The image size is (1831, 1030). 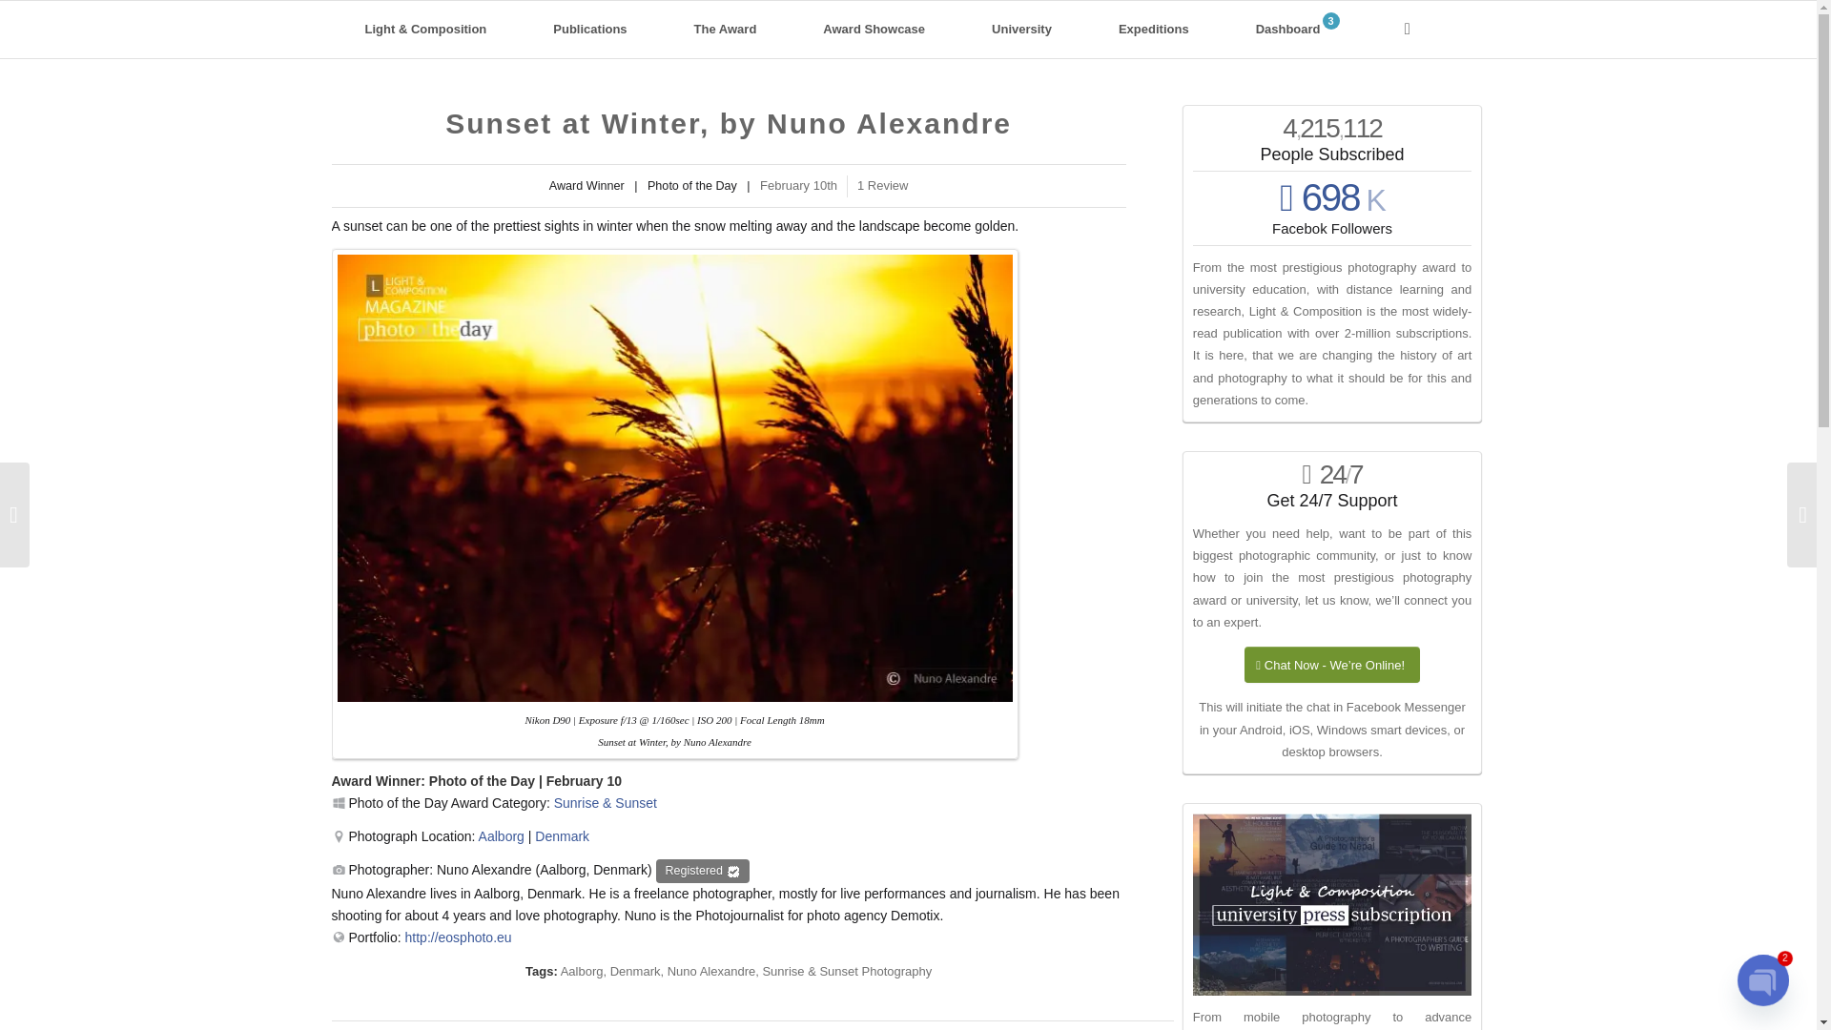 What do you see at coordinates (702, 870) in the screenshot?
I see `Click to Get Registered` at bounding box center [702, 870].